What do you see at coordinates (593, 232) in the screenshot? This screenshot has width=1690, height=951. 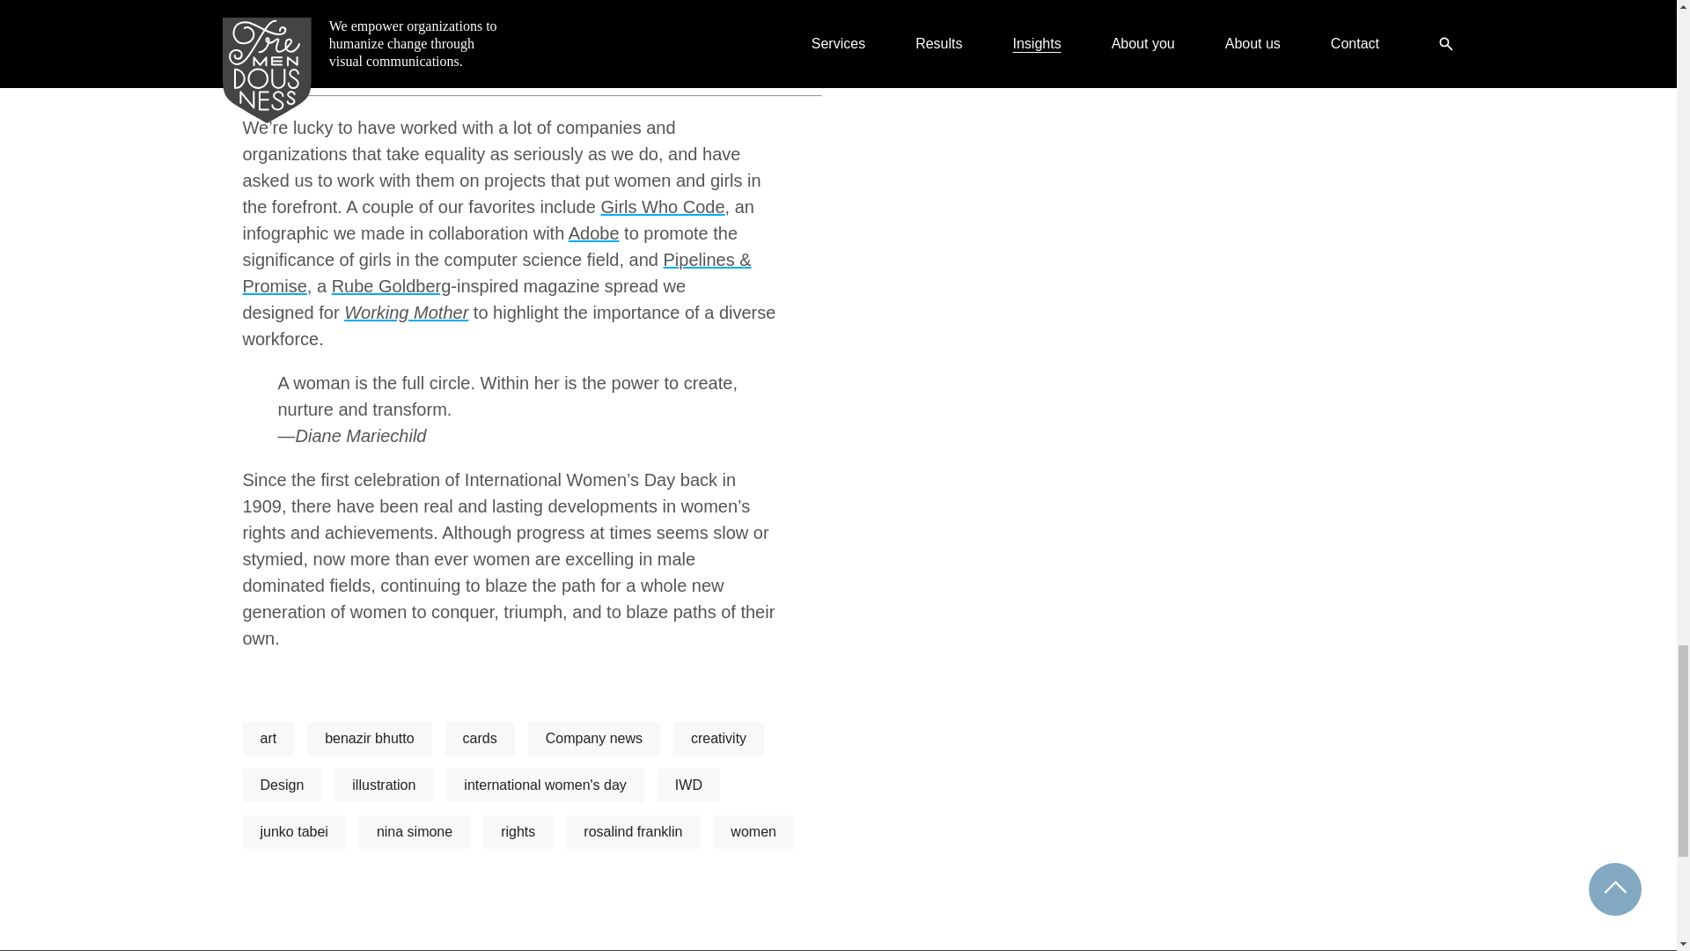 I see `Adobe` at bounding box center [593, 232].